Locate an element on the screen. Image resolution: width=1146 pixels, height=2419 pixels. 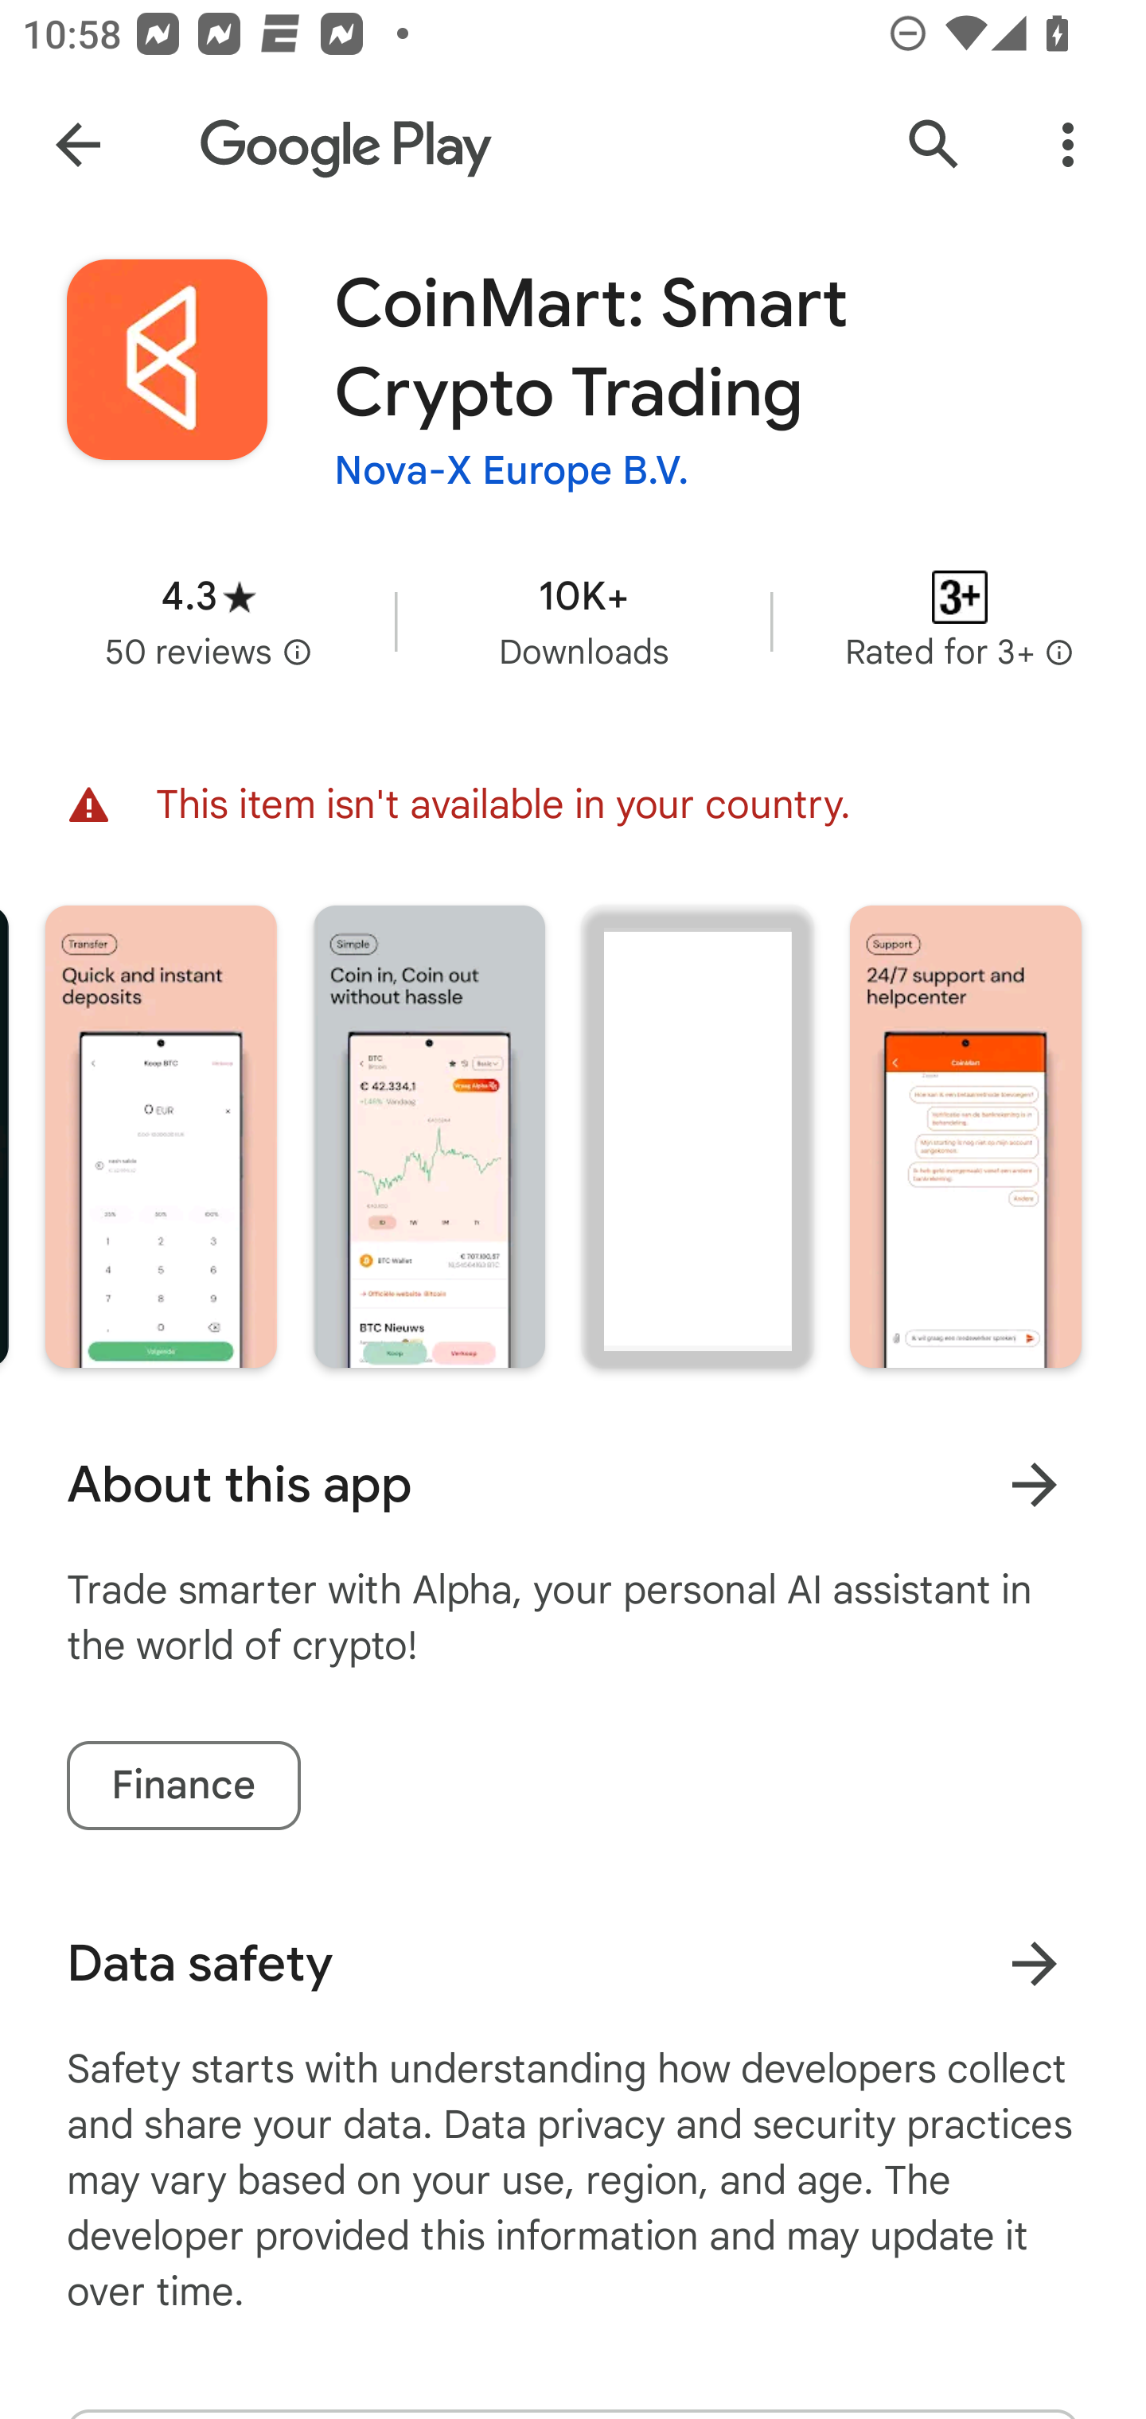
More Options is located at coordinates (1068, 145).